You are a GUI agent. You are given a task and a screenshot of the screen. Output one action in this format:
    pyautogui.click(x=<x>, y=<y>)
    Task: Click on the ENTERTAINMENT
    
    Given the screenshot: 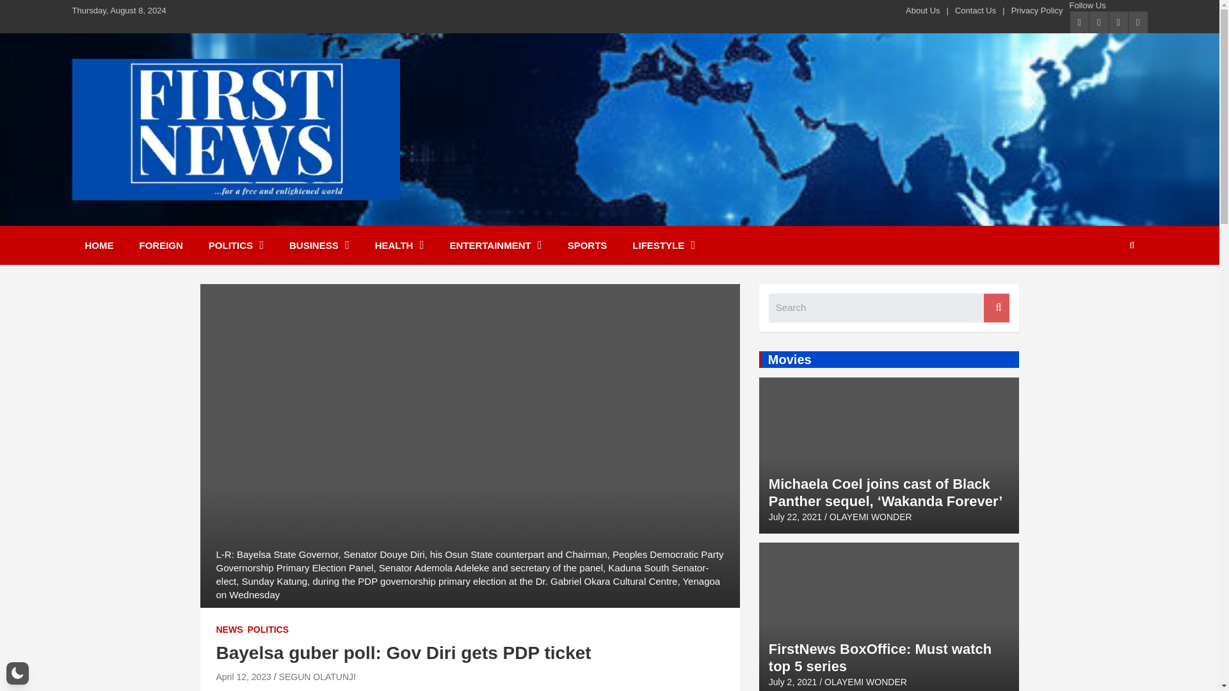 What is the action you would take?
    pyautogui.click(x=495, y=245)
    